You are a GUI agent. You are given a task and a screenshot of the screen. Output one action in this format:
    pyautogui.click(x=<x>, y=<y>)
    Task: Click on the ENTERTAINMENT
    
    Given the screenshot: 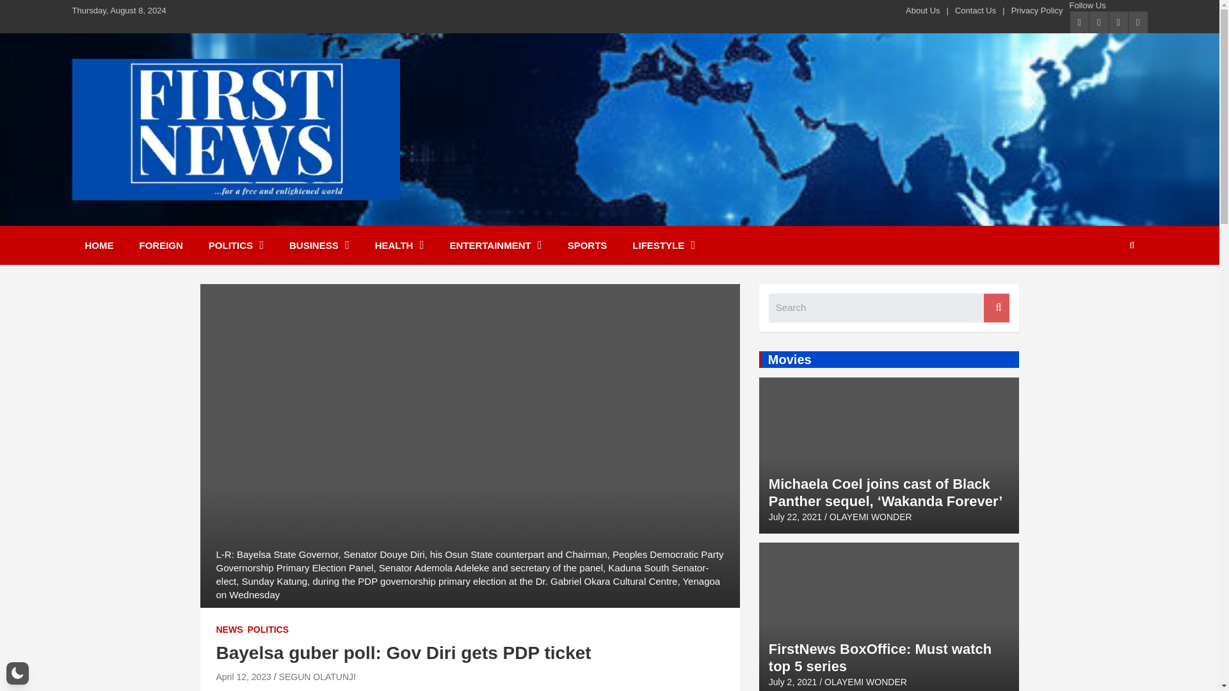 What is the action you would take?
    pyautogui.click(x=495, y=245)
    